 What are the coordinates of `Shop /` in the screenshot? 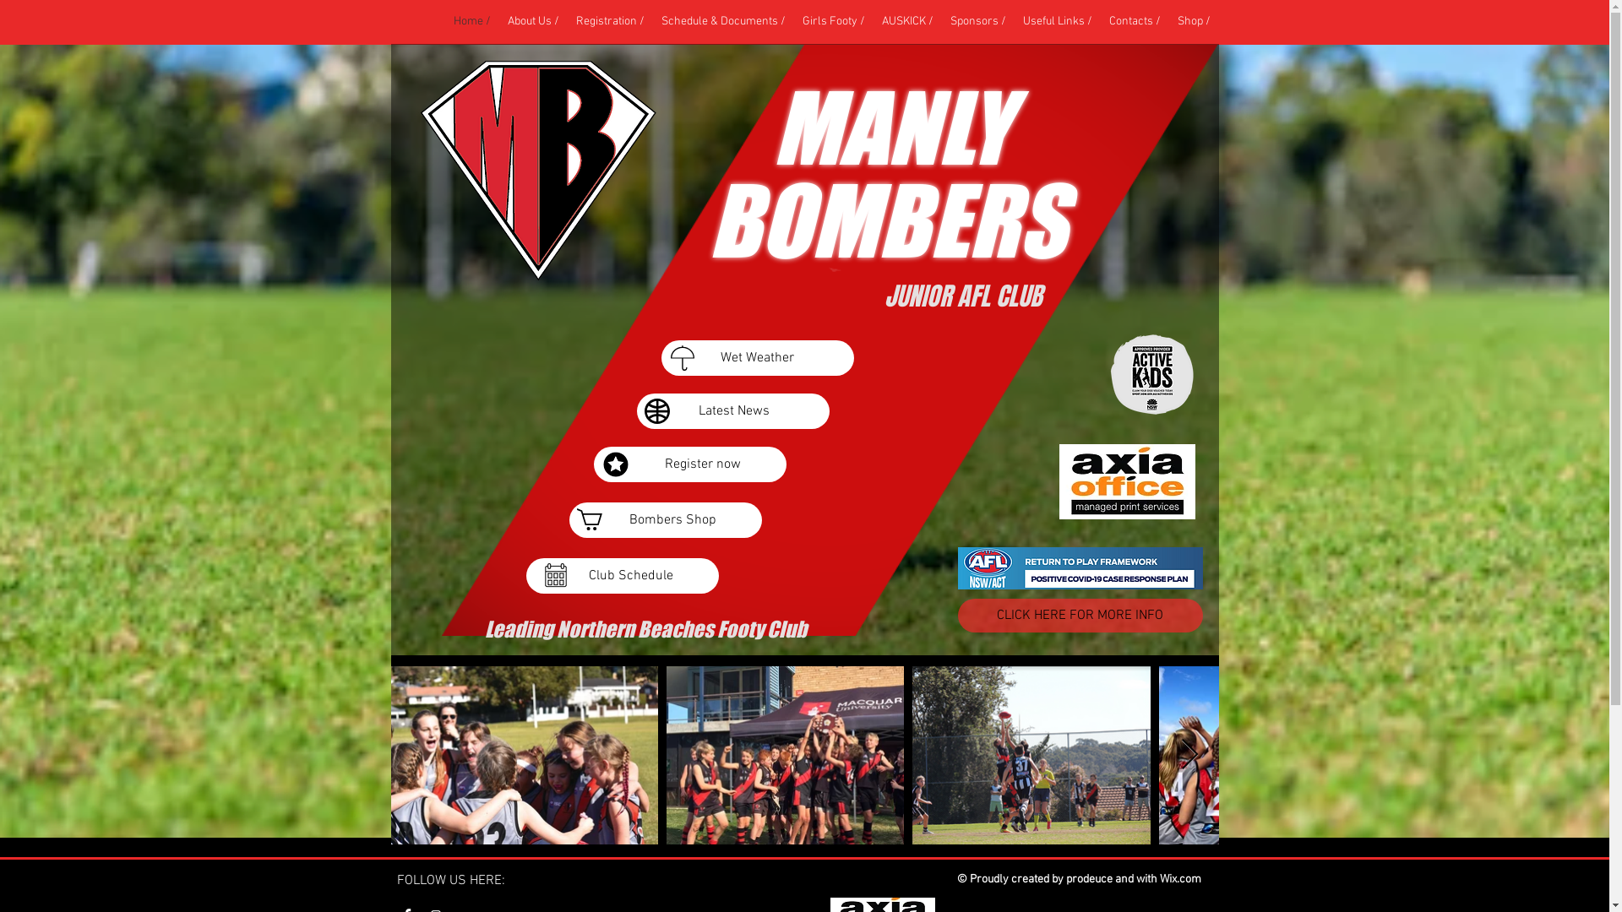 It's located at (1195, 22).